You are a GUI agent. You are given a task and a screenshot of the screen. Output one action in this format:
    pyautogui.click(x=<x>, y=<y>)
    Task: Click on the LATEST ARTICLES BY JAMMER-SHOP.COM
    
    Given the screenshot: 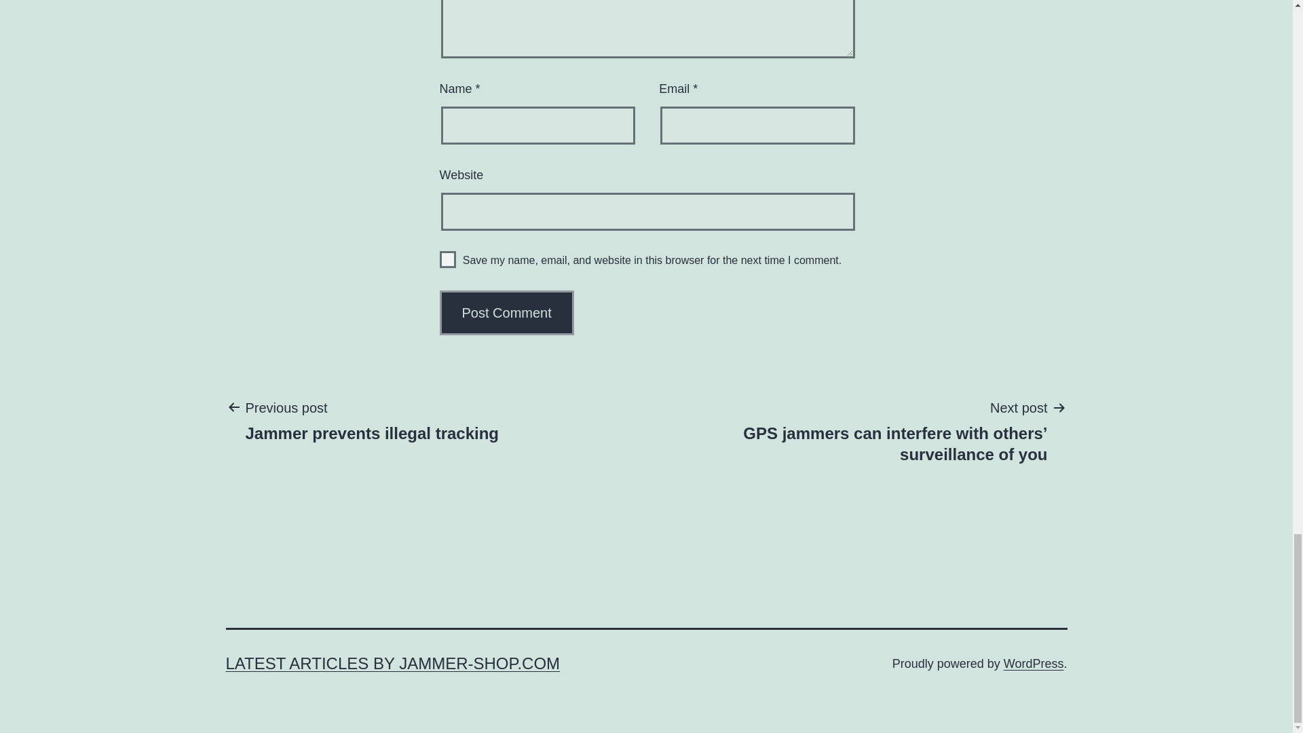 What is the action you would take?
    pyautogui.click(x=372, y=420)
    